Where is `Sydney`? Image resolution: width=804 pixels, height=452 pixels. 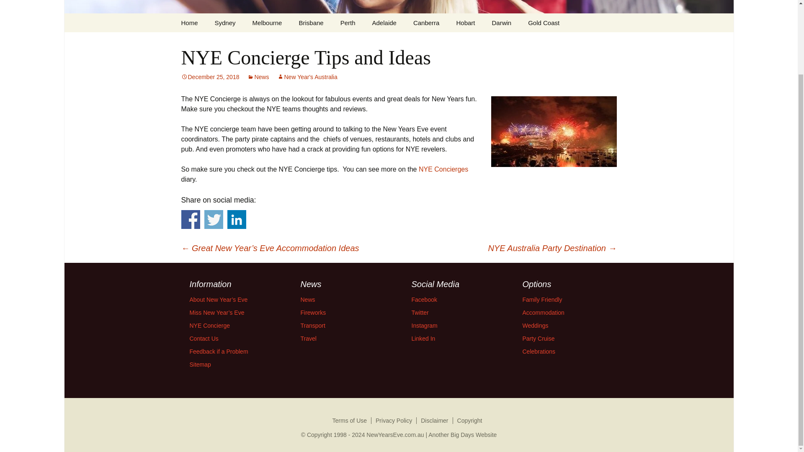 Sydney is located at coordinates (225, 23).